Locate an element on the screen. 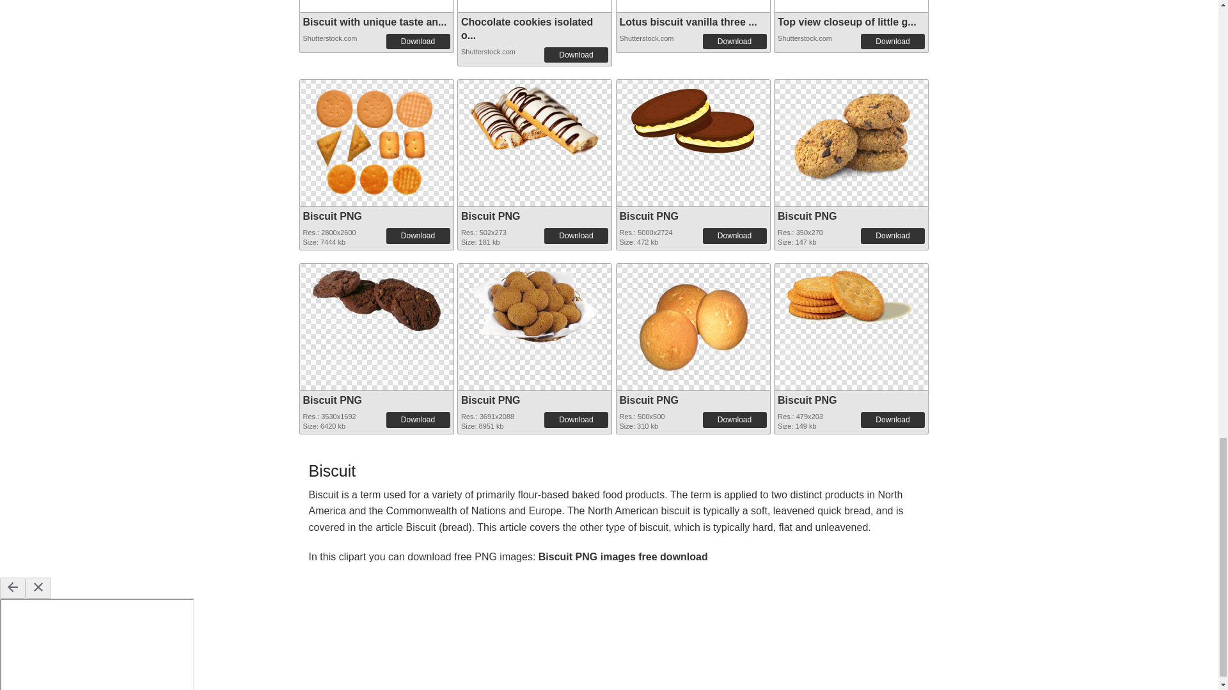  Biscuit PNG is located at coordinates (535, 117).